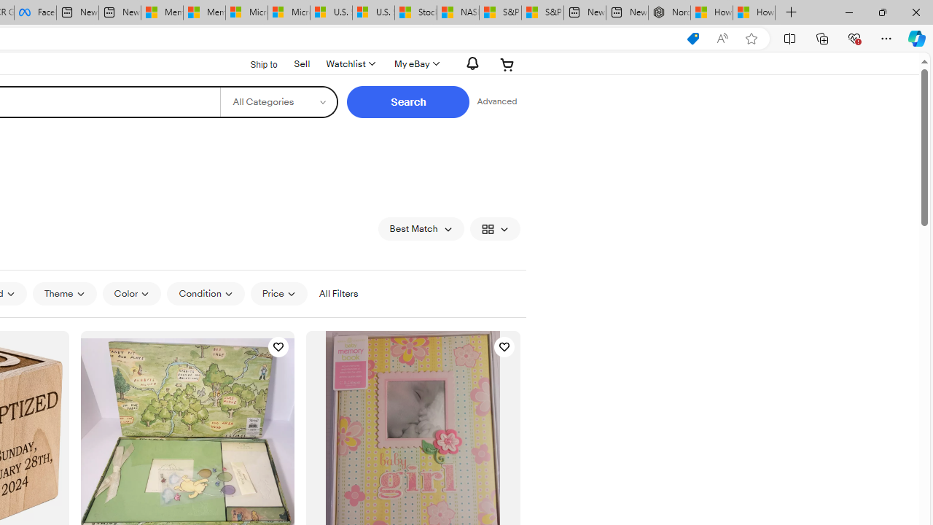 Image resolution: width=933 pixels, height=525 pixels. Describe the element at coordinates (338, 293) in the screenshot. I see `All Filters` at that location.